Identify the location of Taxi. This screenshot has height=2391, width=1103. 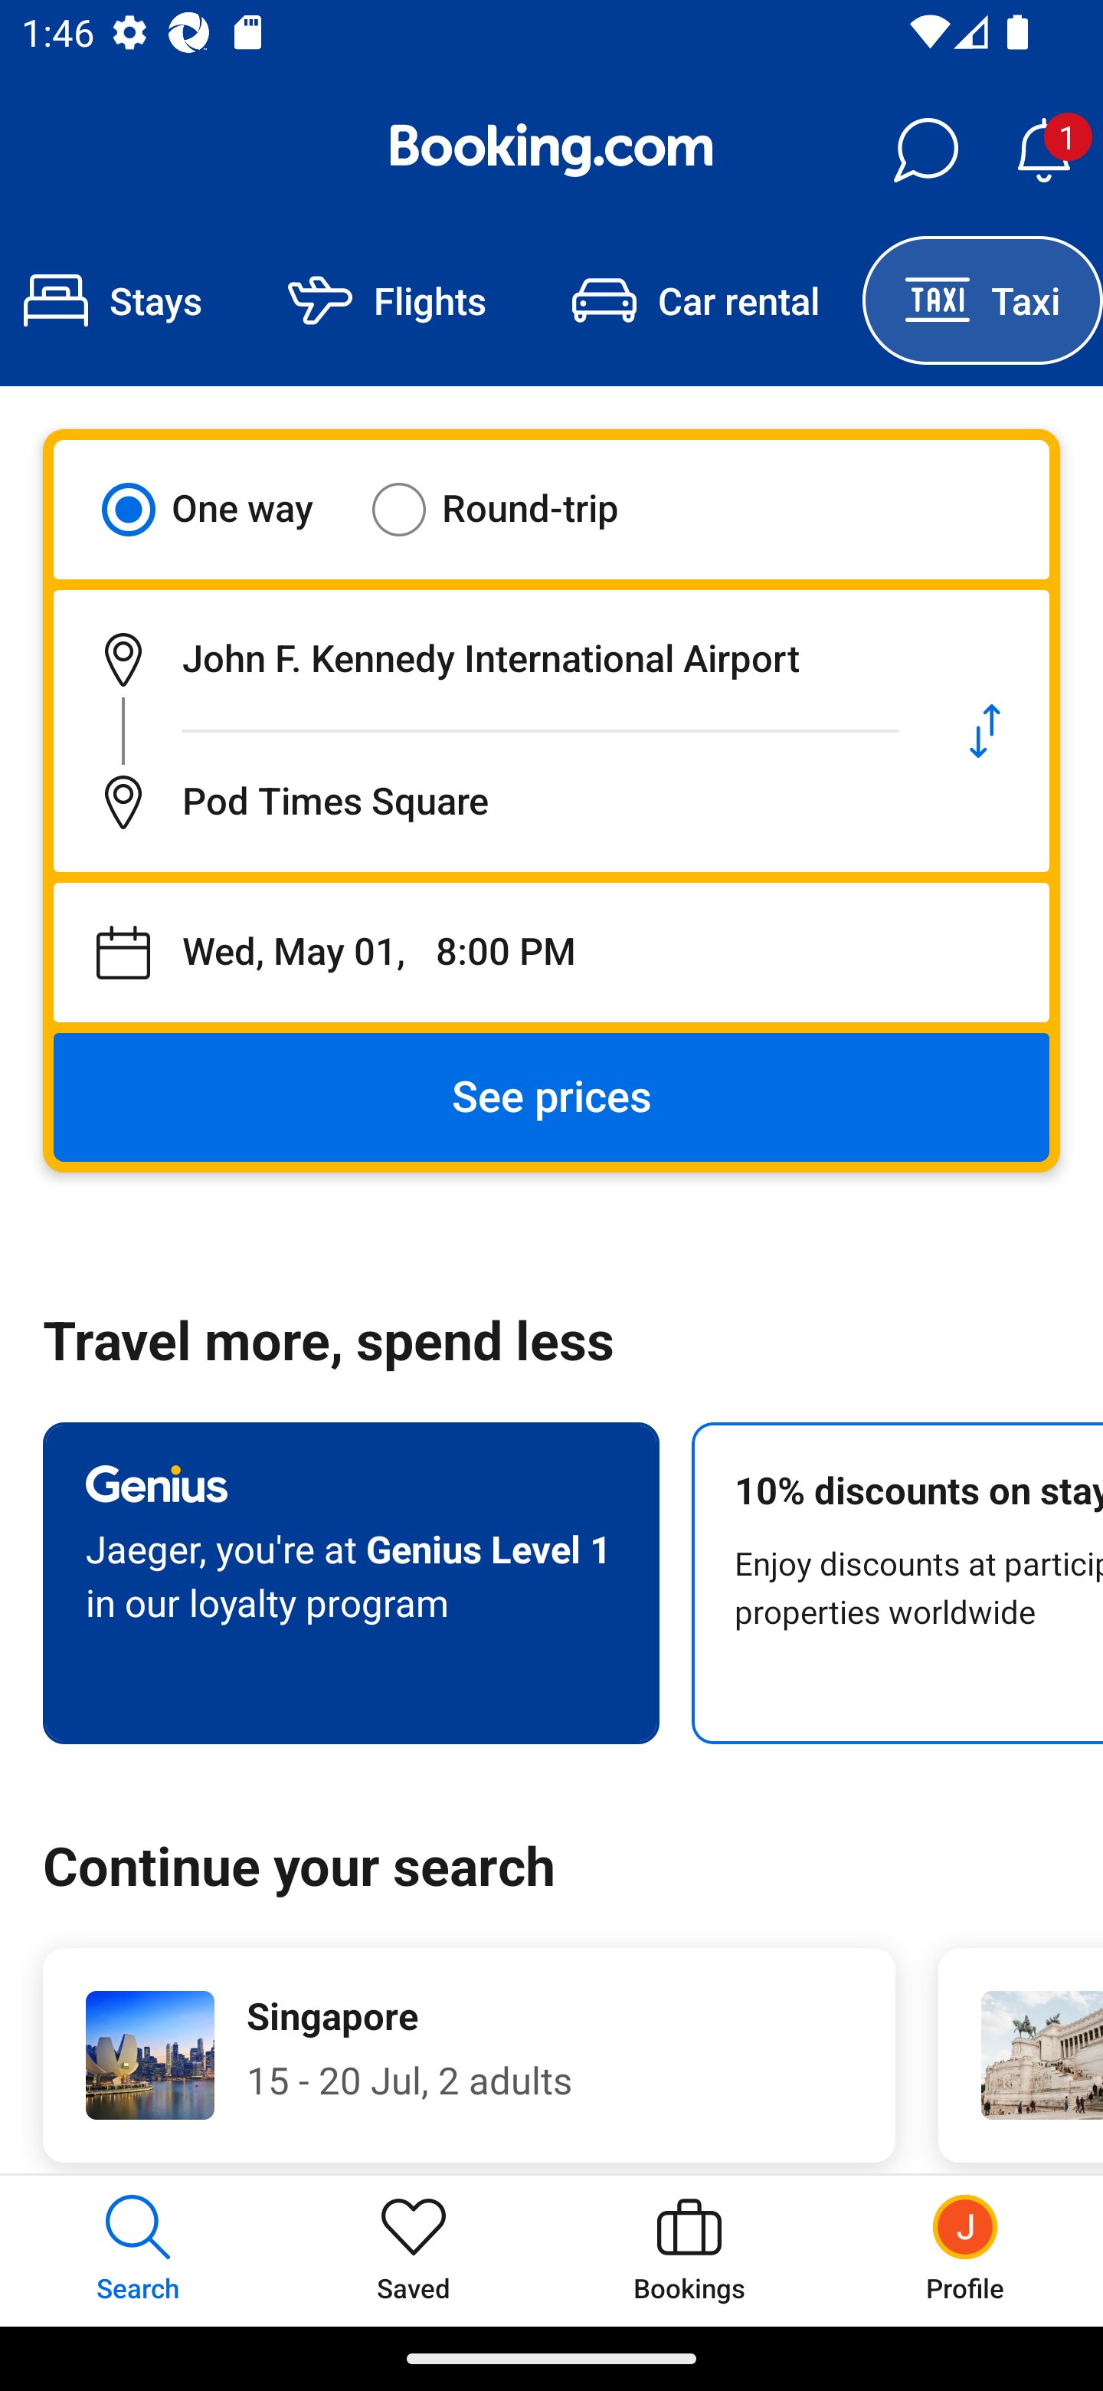
(983, 300).